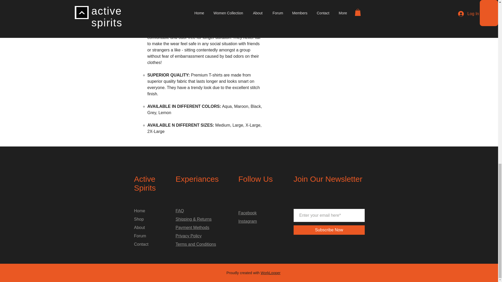 The height and width of the screenshot is (282, 502). Describe the element at coordinates (196, 244) in the screenshot. I see `Terms and Conditions` at that location.